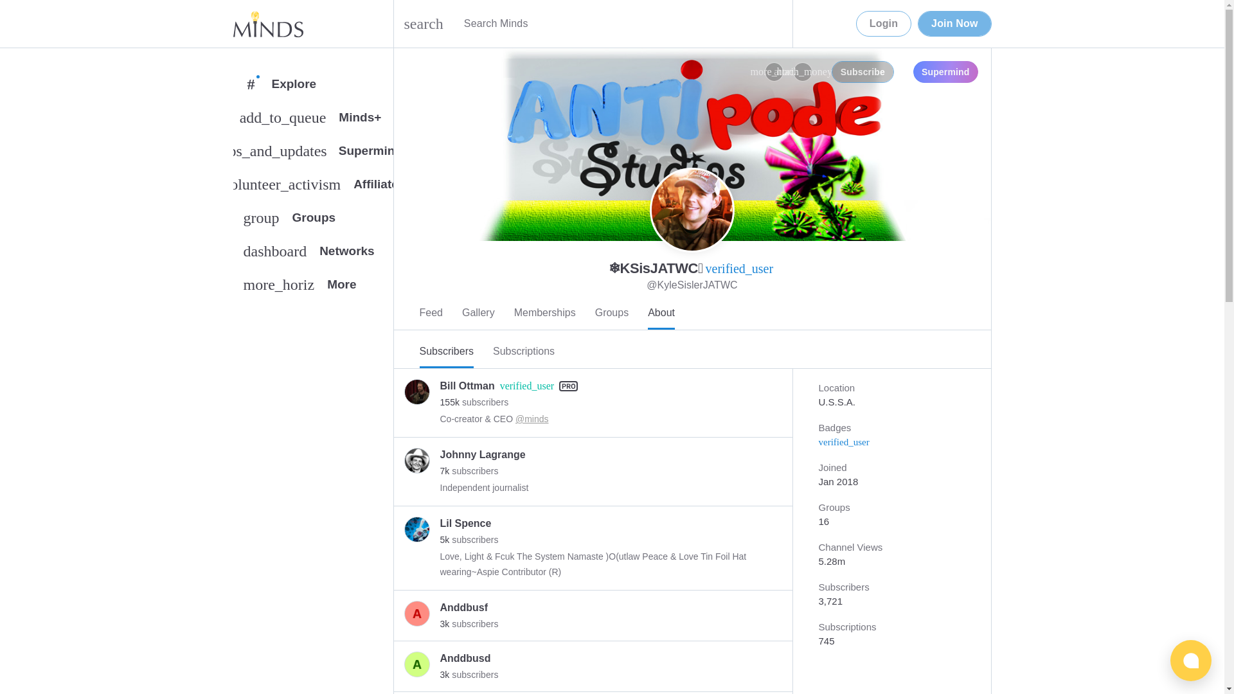 The height and width of the screenshot is (694, 1234). Describe the element at coordinates (611, 314) in the screenshot. I see `Join Now` at that location.